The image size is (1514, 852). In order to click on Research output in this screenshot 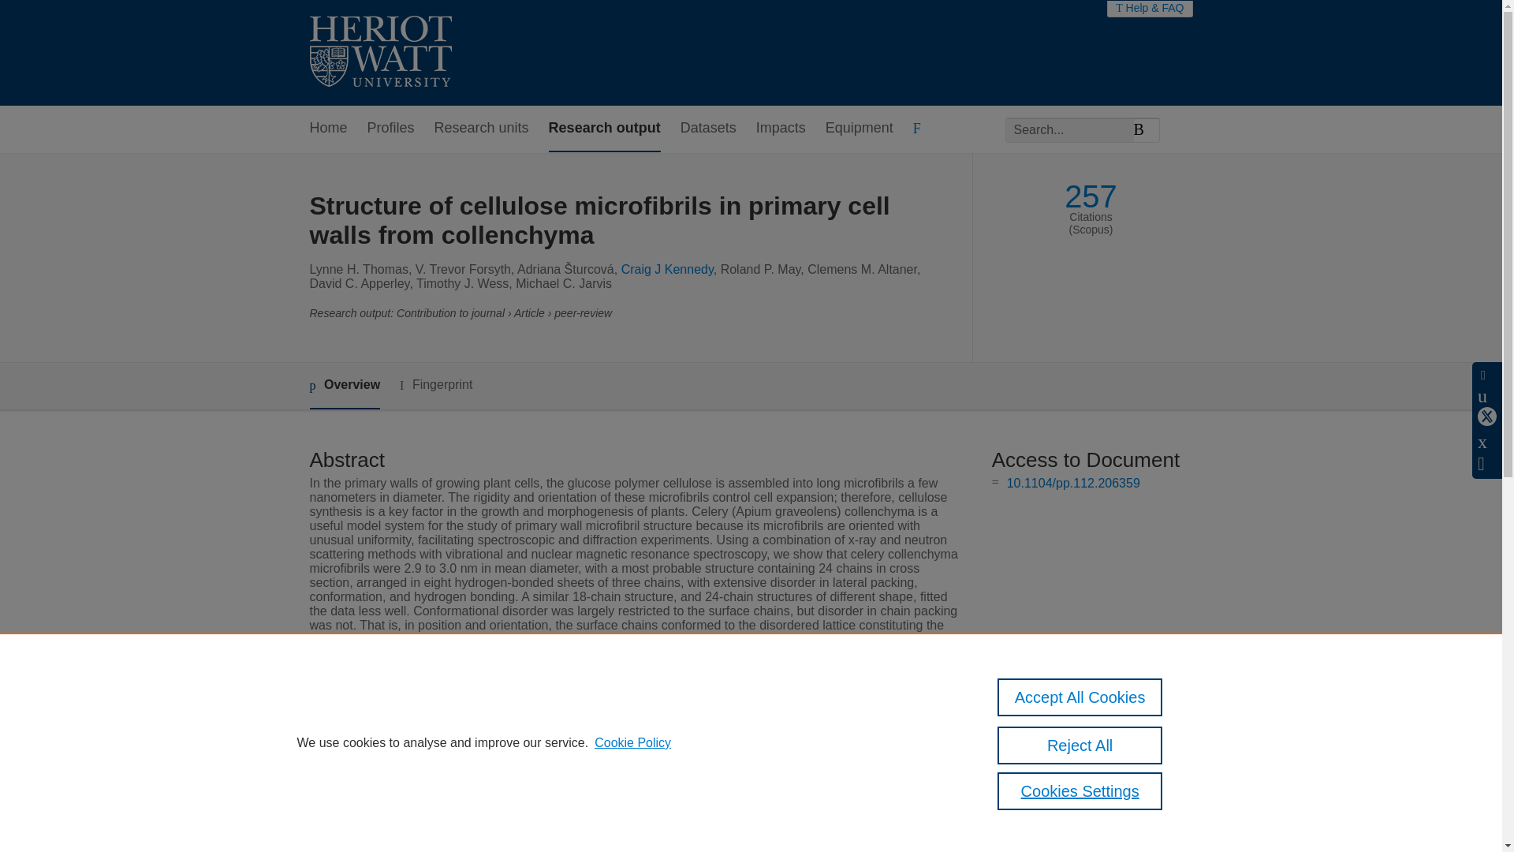, I will do `click(604, 129)`.